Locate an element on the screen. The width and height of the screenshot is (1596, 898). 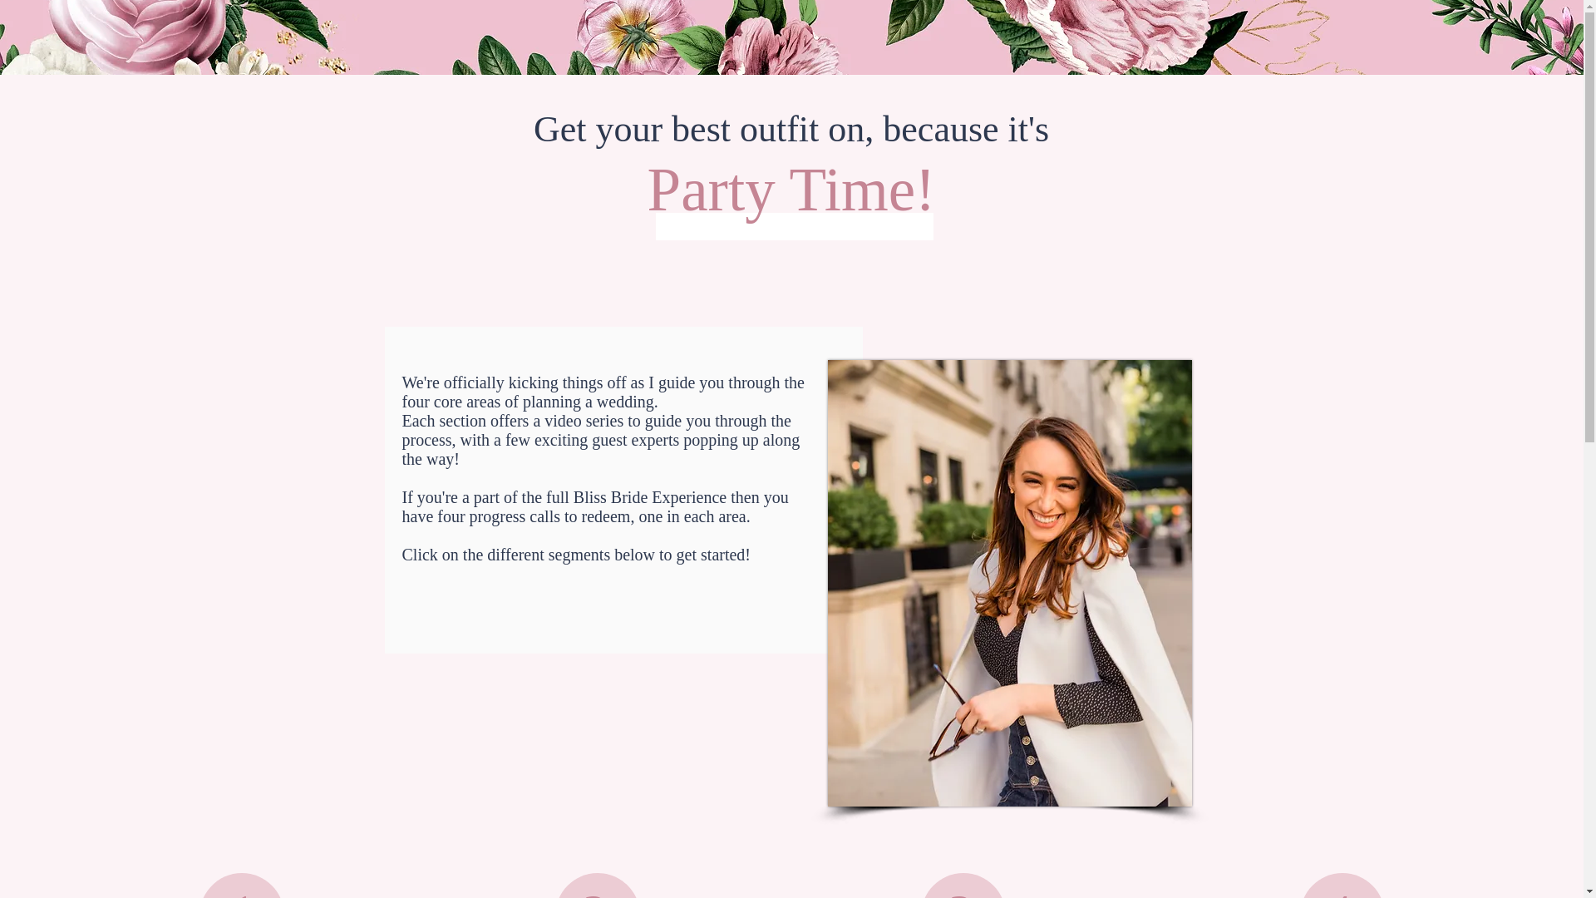
Log In is located at coordinates (1353, 29).